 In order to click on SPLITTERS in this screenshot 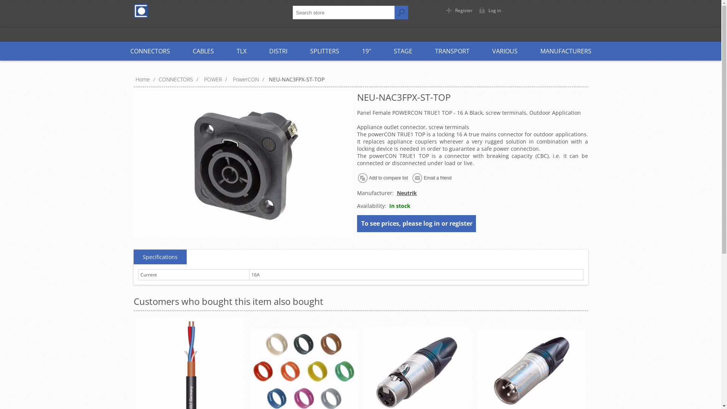, I will do `click(324, 51)`.